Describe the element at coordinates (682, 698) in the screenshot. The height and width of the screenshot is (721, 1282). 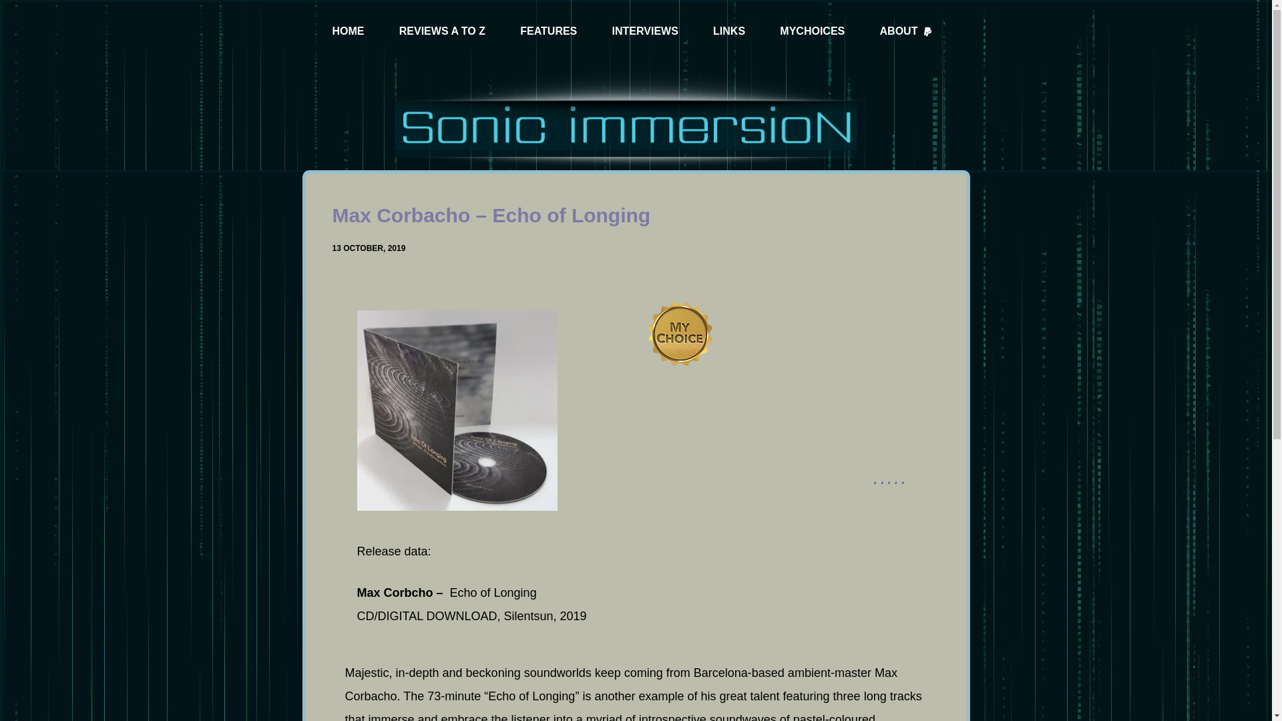
I see `CreativeThemes` at that location.